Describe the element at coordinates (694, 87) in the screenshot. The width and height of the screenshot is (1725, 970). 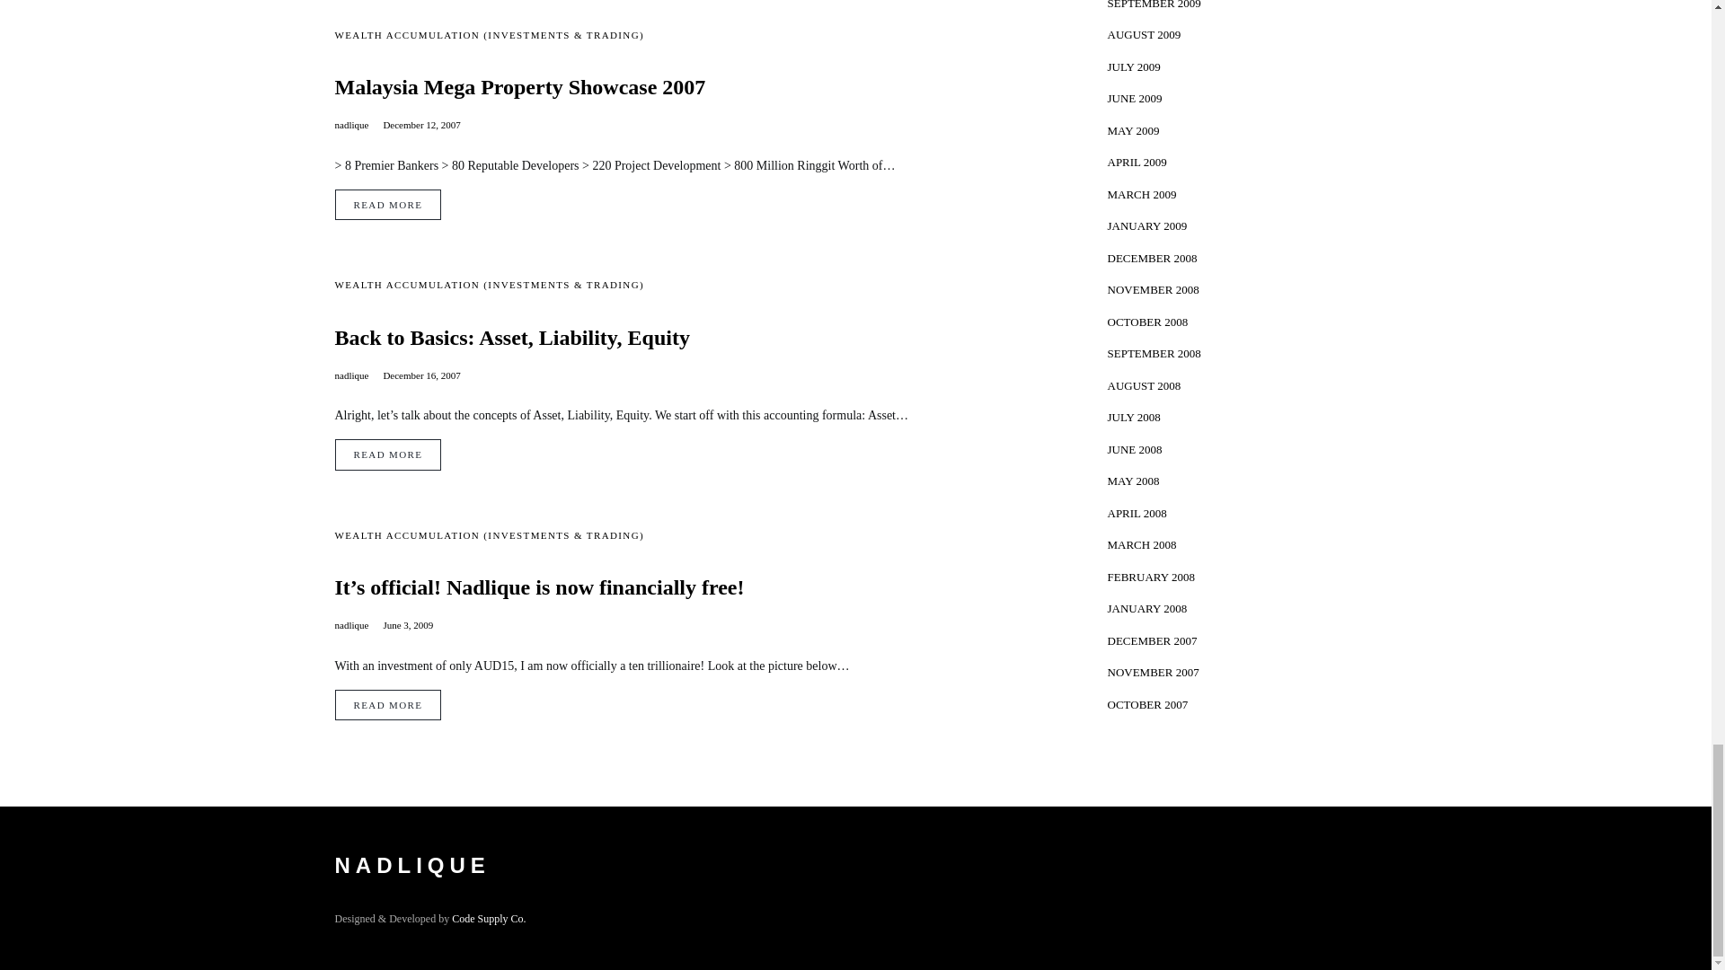
I see `Malaysia Mega Property Showcase 2007` at that location.